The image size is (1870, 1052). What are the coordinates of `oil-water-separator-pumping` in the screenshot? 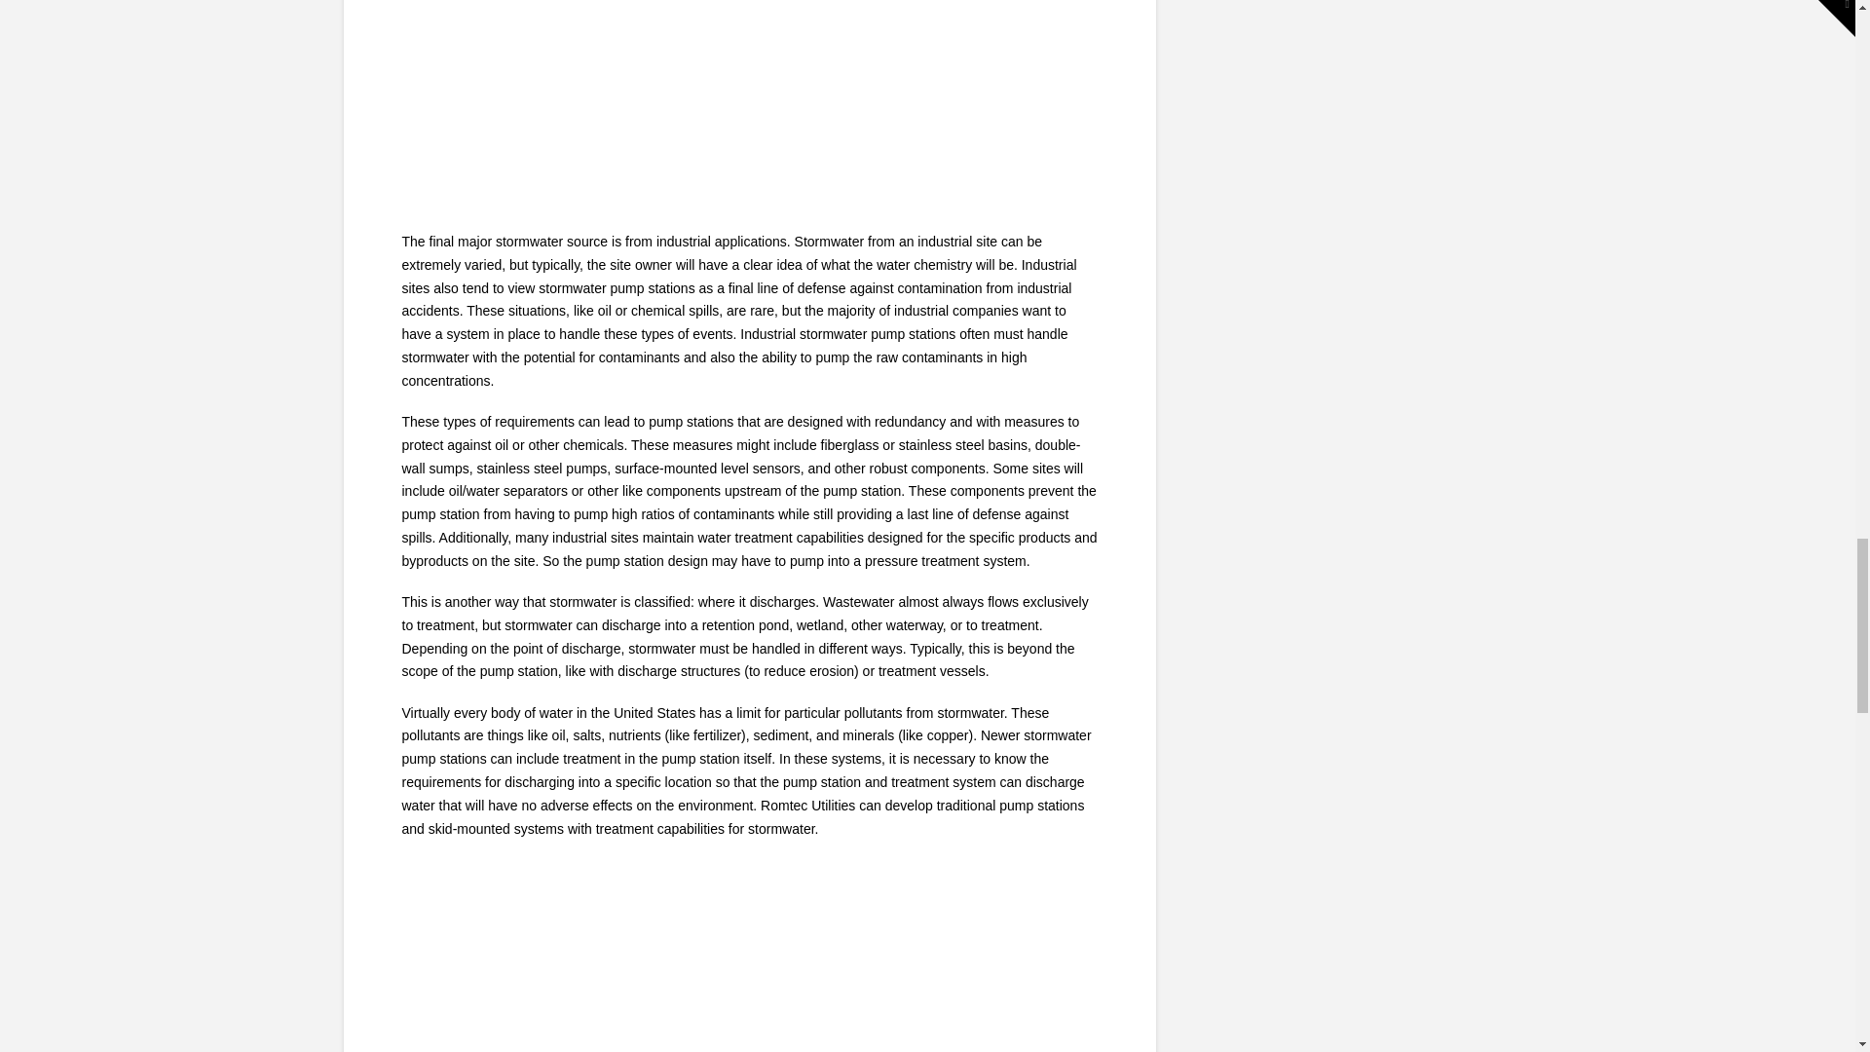 It's located at (748, 97).